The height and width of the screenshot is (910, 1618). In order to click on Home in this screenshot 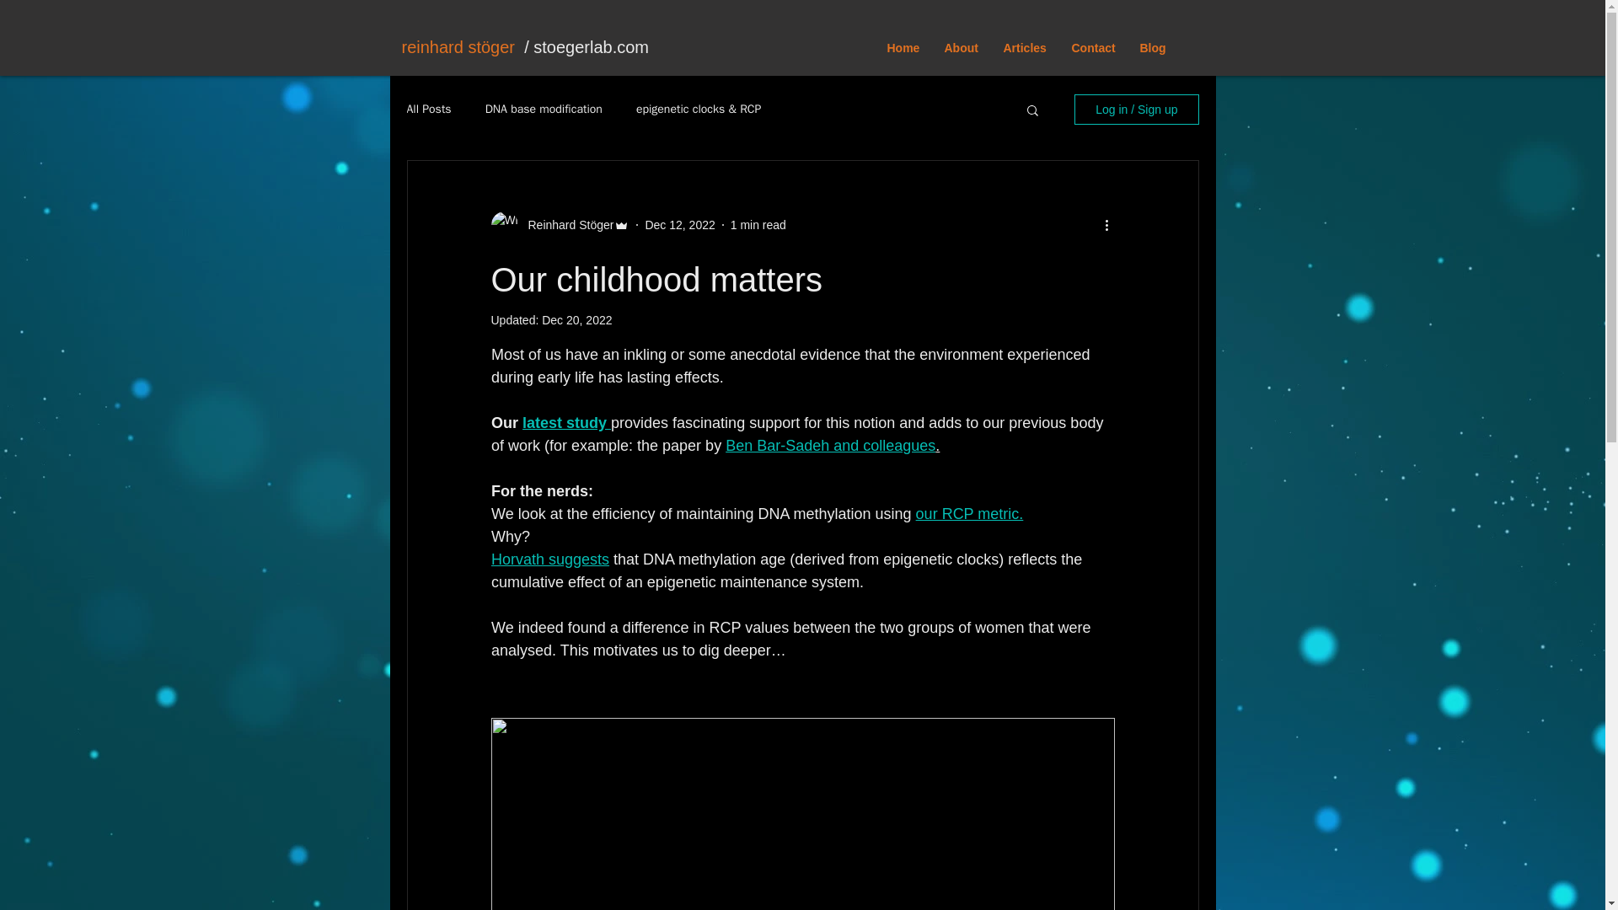, I will do `click(903, 49)`.